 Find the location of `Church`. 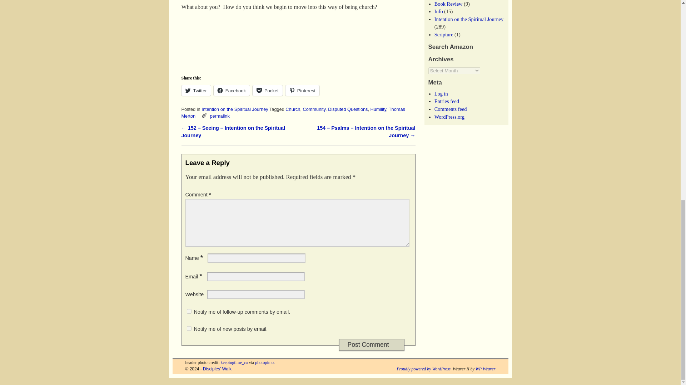

Church is located at coordinates (293, 109).